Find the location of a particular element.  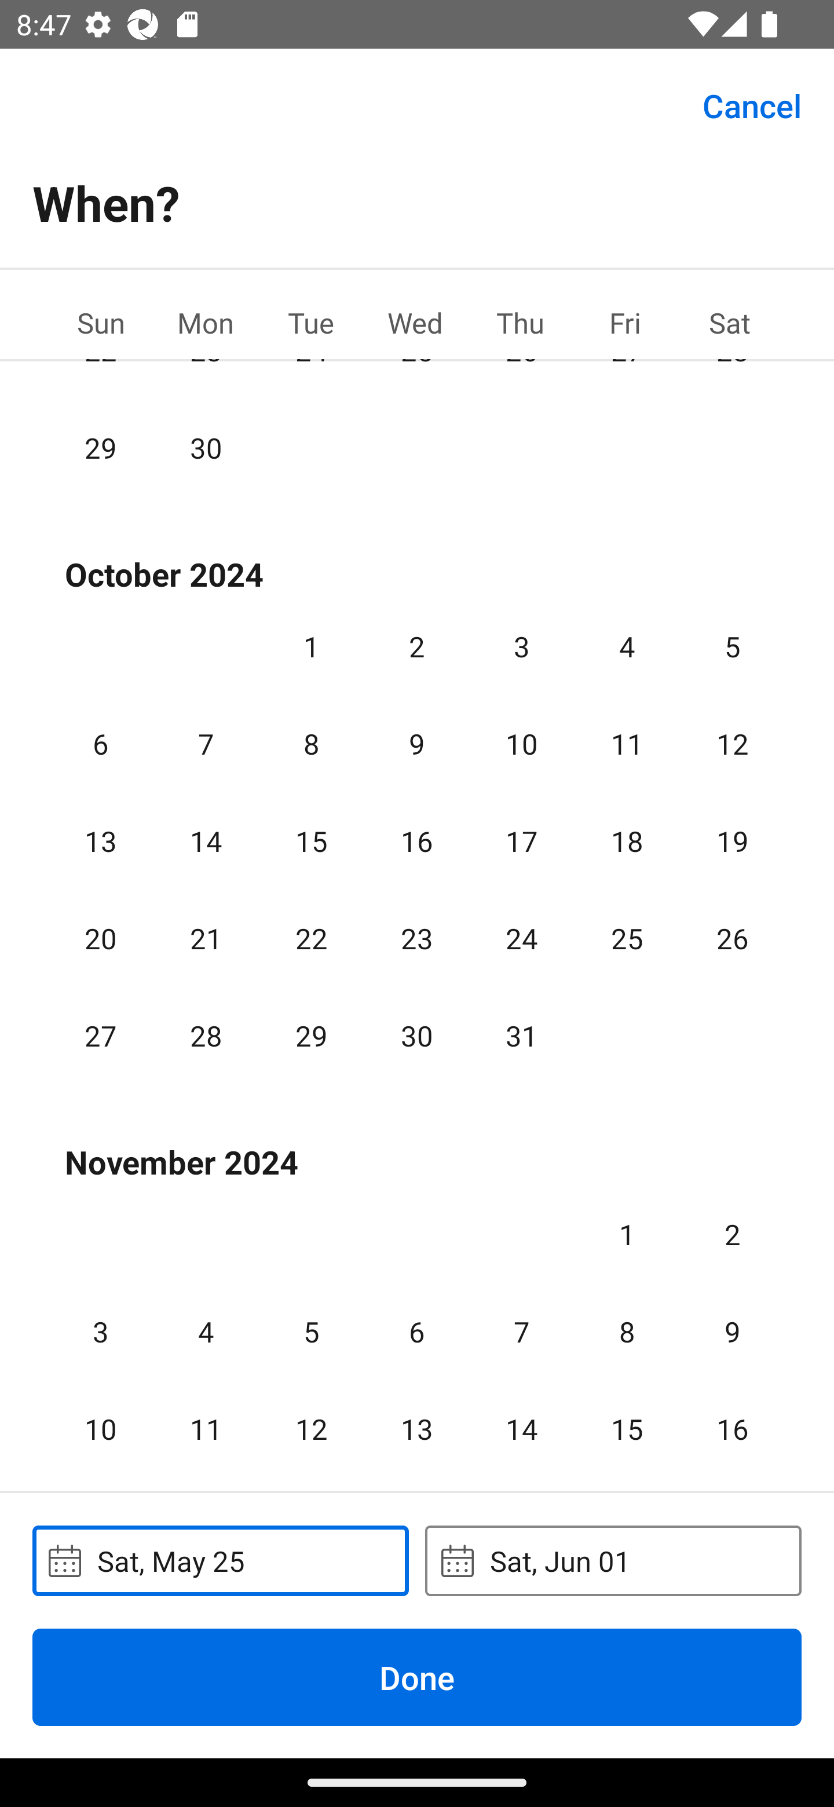

Done is located at coordinates (417, 1677).